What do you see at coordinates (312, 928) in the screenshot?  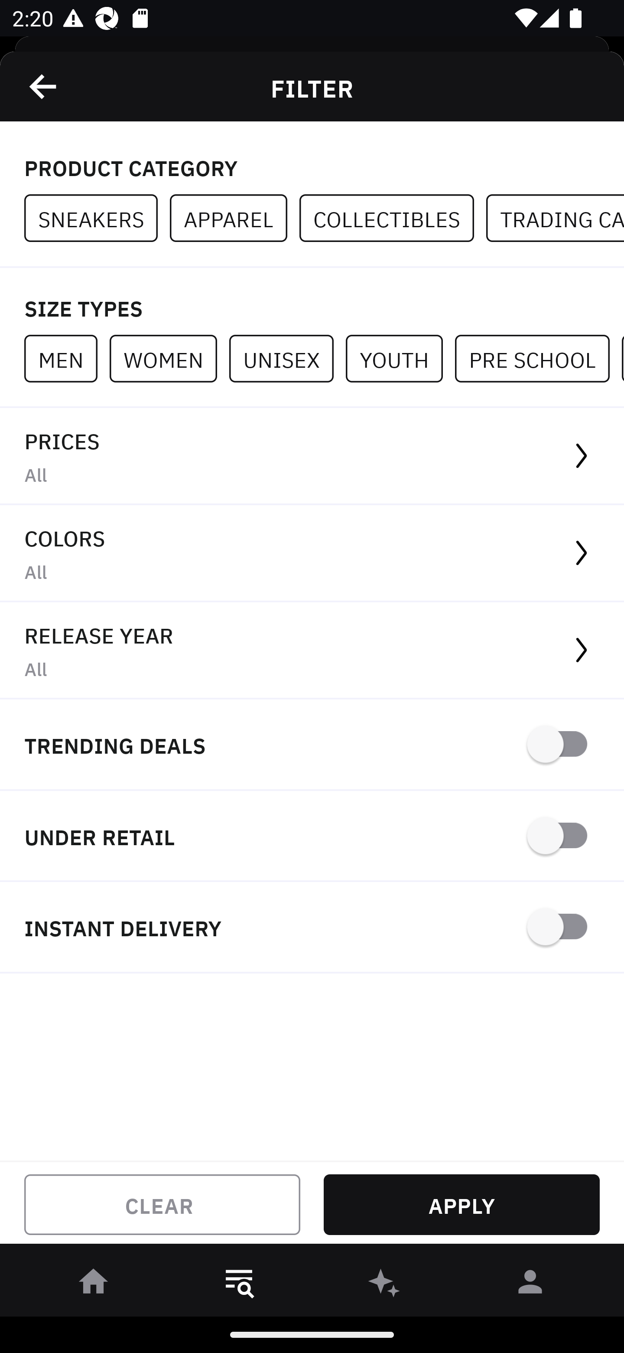 I see `INSTANT DELIVERY` at bounding box center [312, 928].